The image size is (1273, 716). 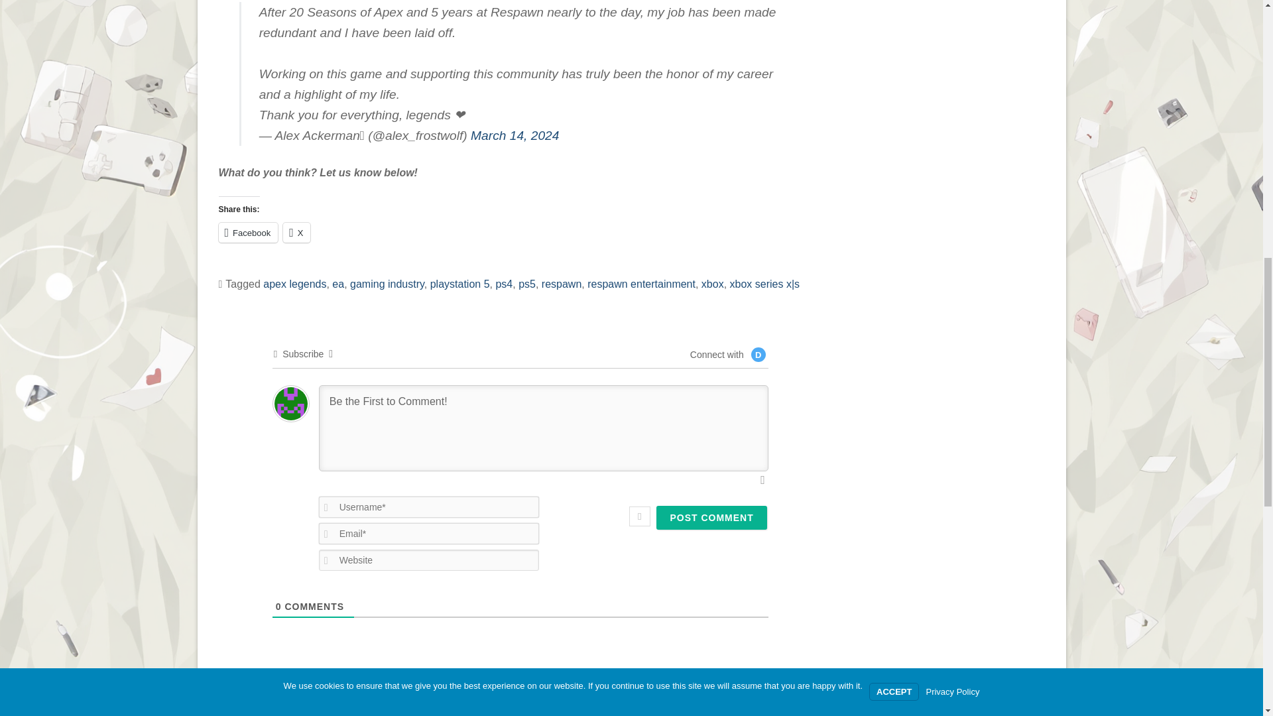 What do you see at coordinates (294, 284) in the screenshot?
I see `apex legends` at bounding box center [294, 284].